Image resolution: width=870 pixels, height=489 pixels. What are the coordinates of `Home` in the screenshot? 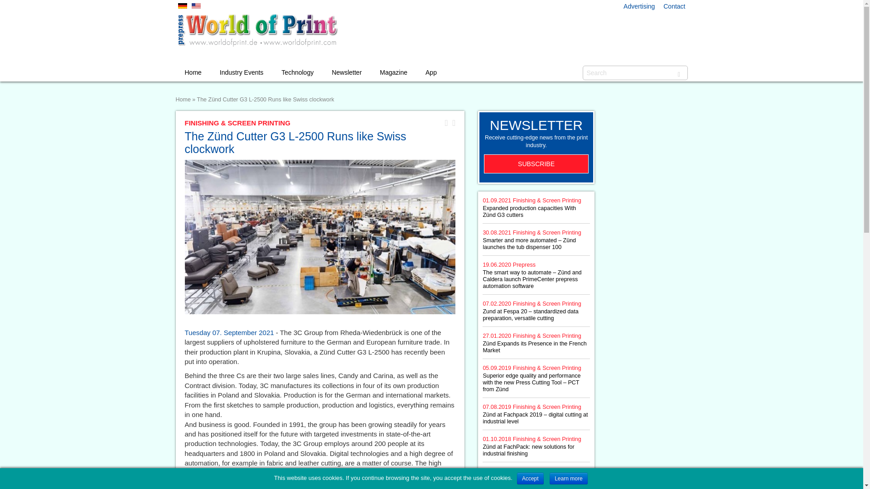 It's located at (193, 72).